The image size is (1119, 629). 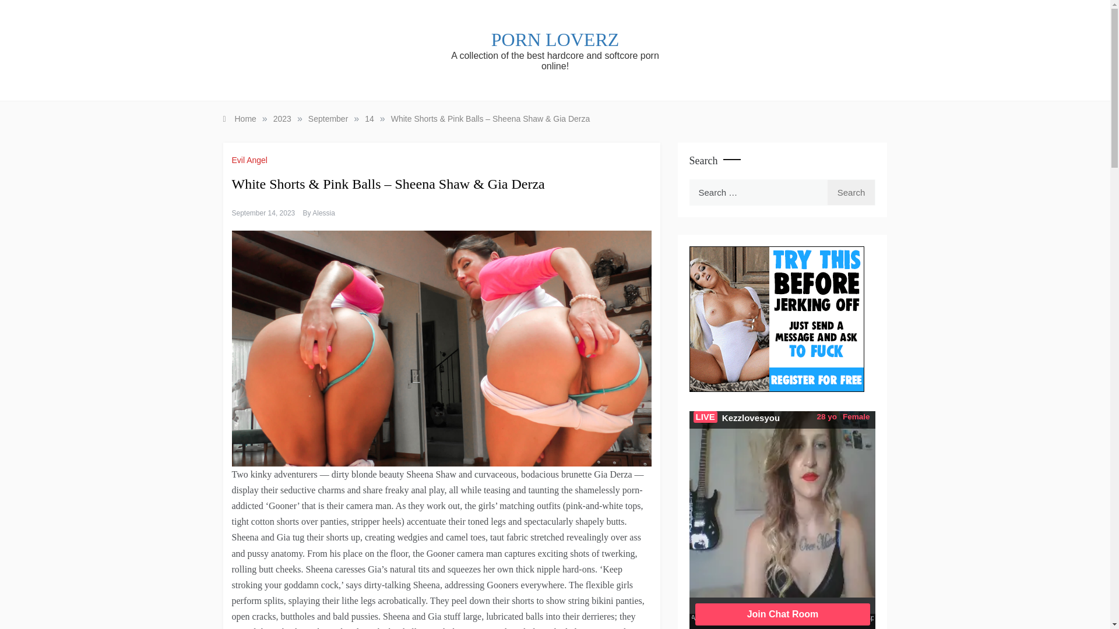 What do you see at coordinates (239, 118) in the screenshot?
I see `Home` at bounding box center [239, 118].